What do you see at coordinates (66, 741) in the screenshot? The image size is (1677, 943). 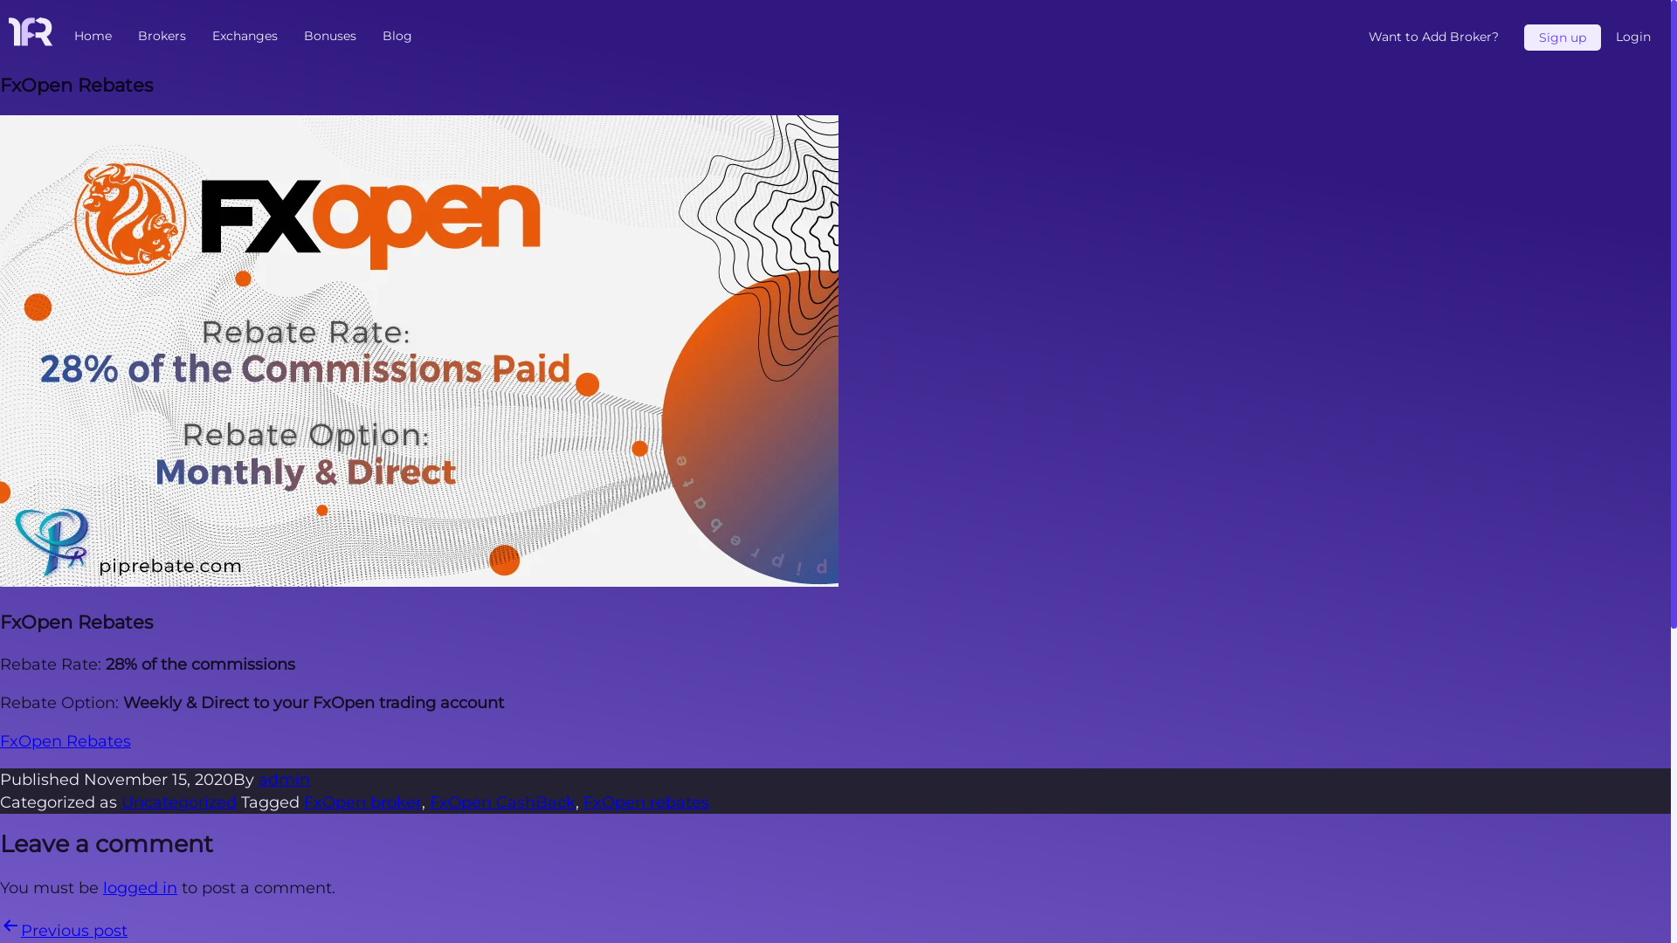 I see `FxOpen Rebates` at bounding box center [66, 741].